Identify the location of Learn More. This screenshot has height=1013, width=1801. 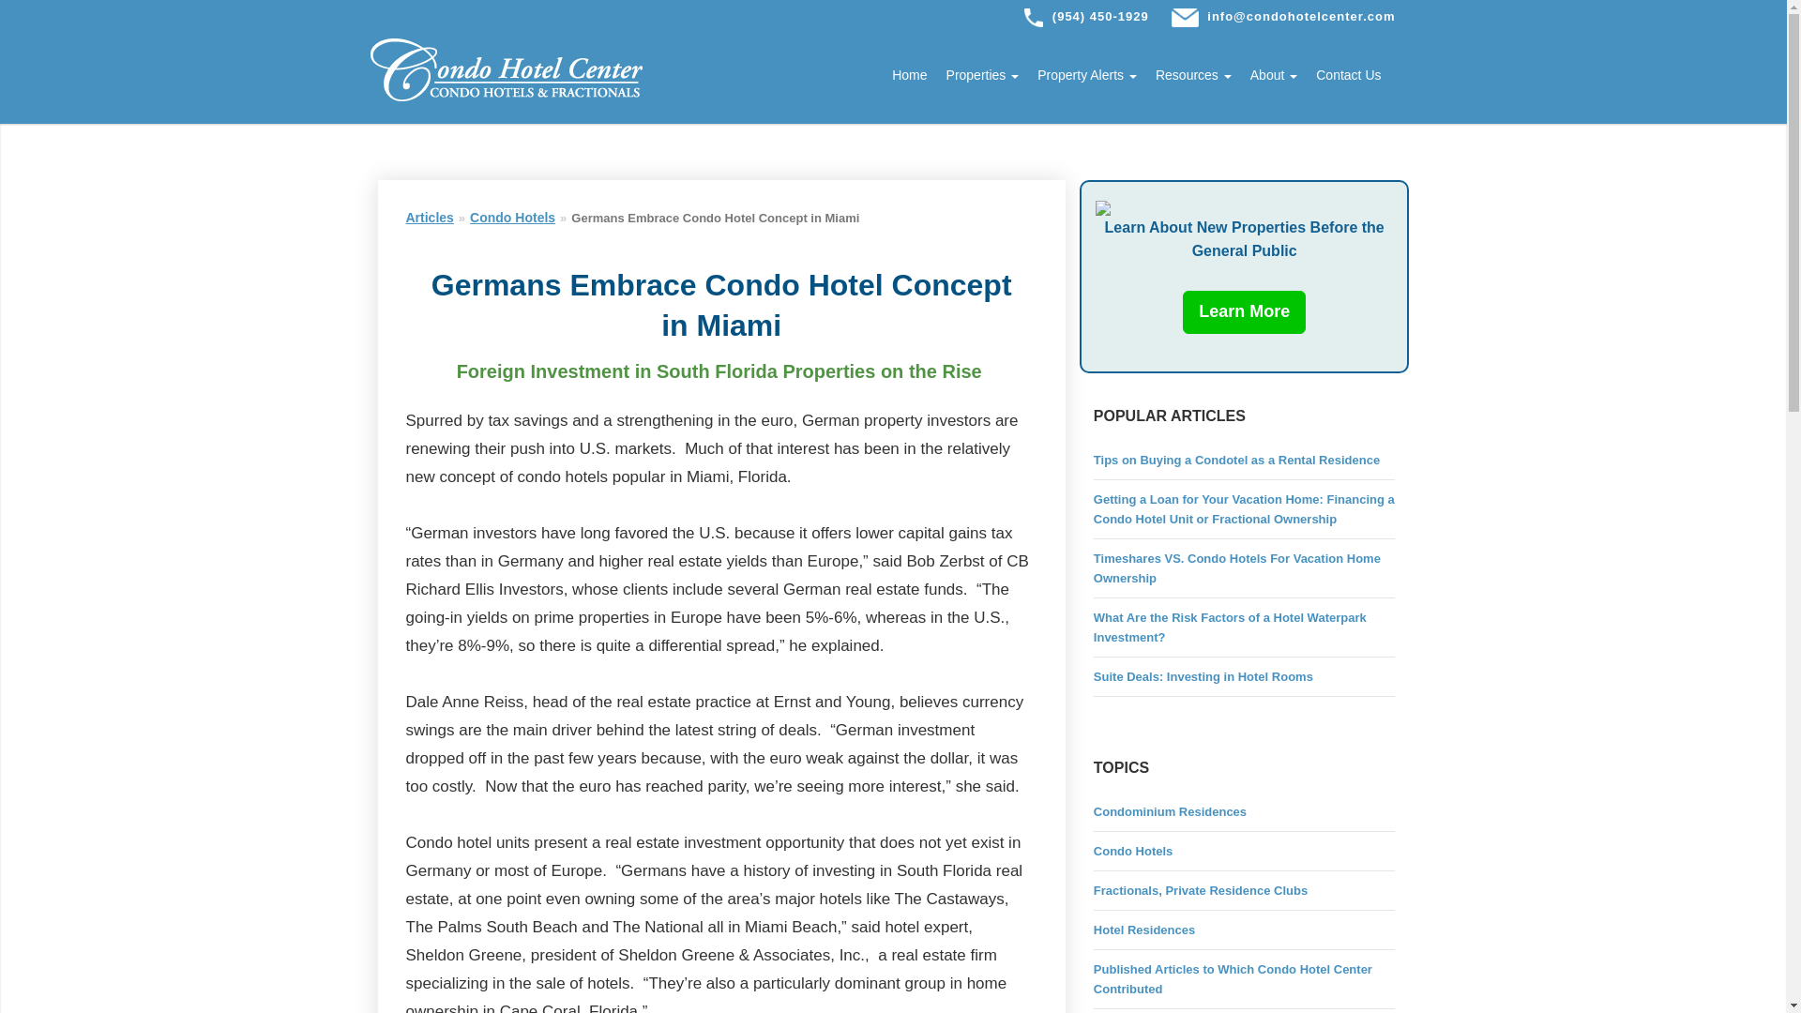
(1244, 311).